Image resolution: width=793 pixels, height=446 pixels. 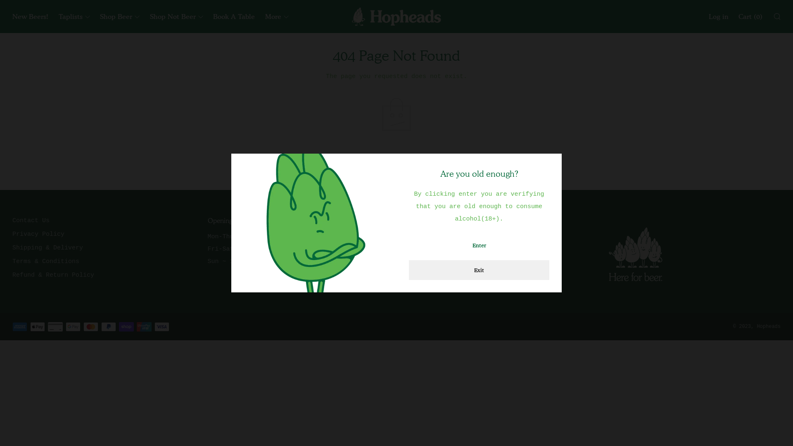 I want to click on Contact Us, so click(x=31, y=221).